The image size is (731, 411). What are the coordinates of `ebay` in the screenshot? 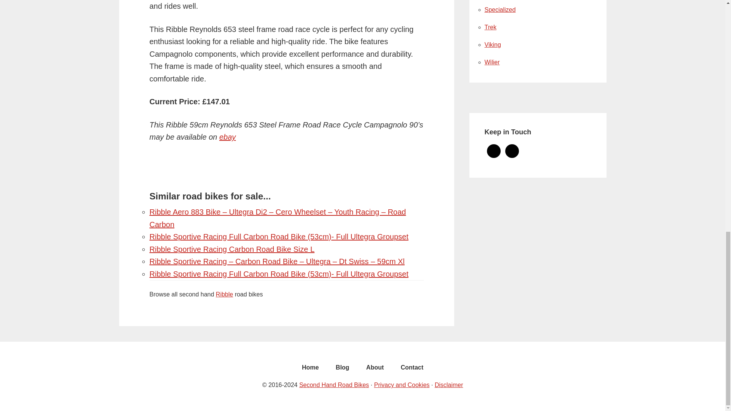 It's located at (227, 137).